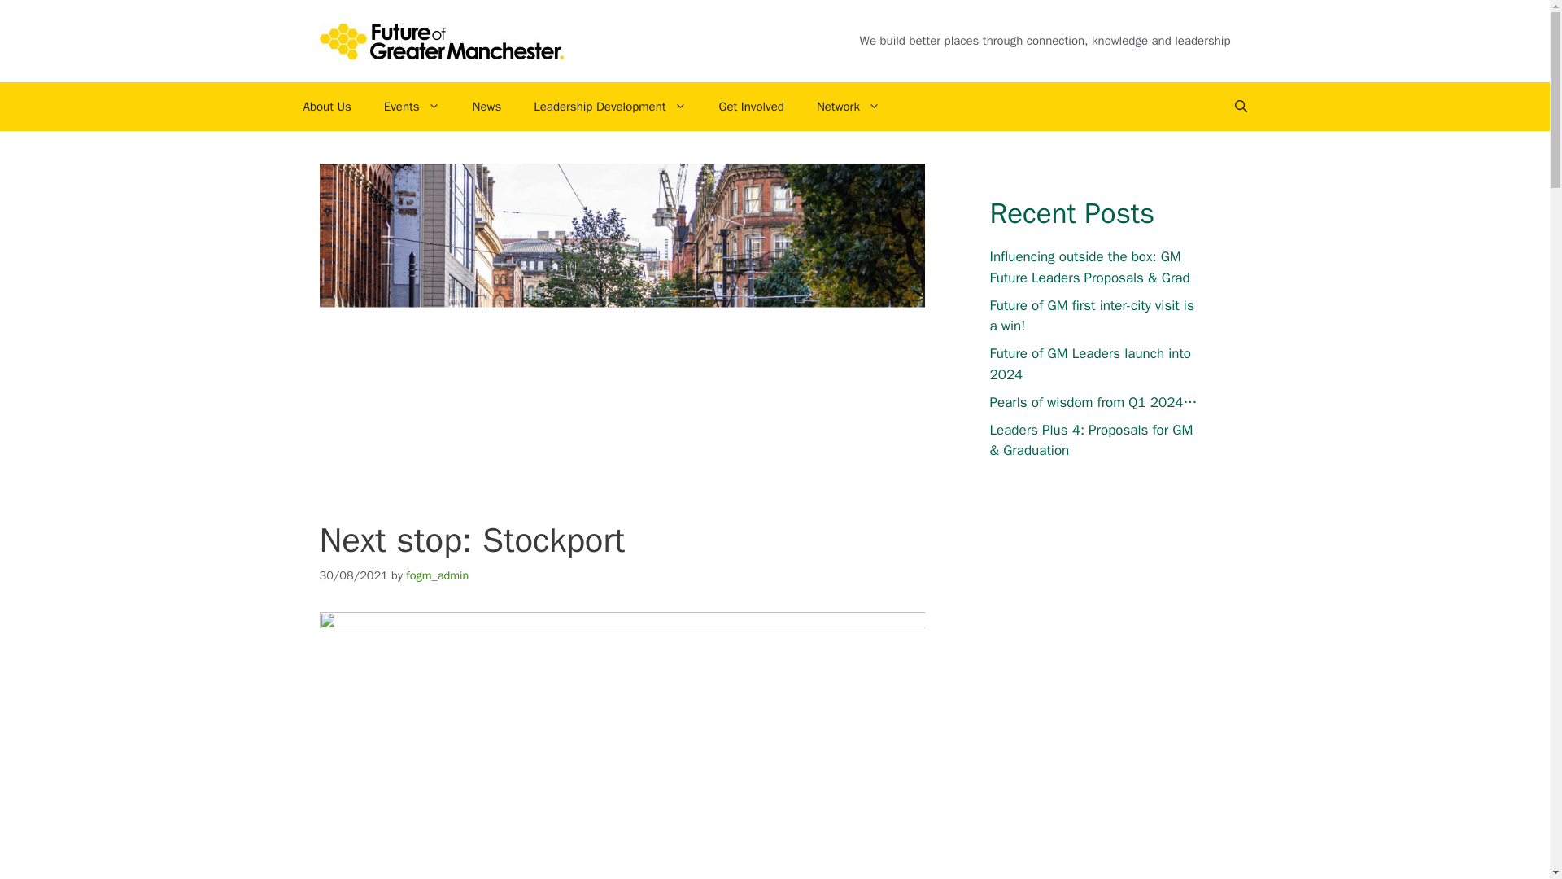 This screenshot has width=1562, height=879. I want to click on About Us, so click(326, 106).